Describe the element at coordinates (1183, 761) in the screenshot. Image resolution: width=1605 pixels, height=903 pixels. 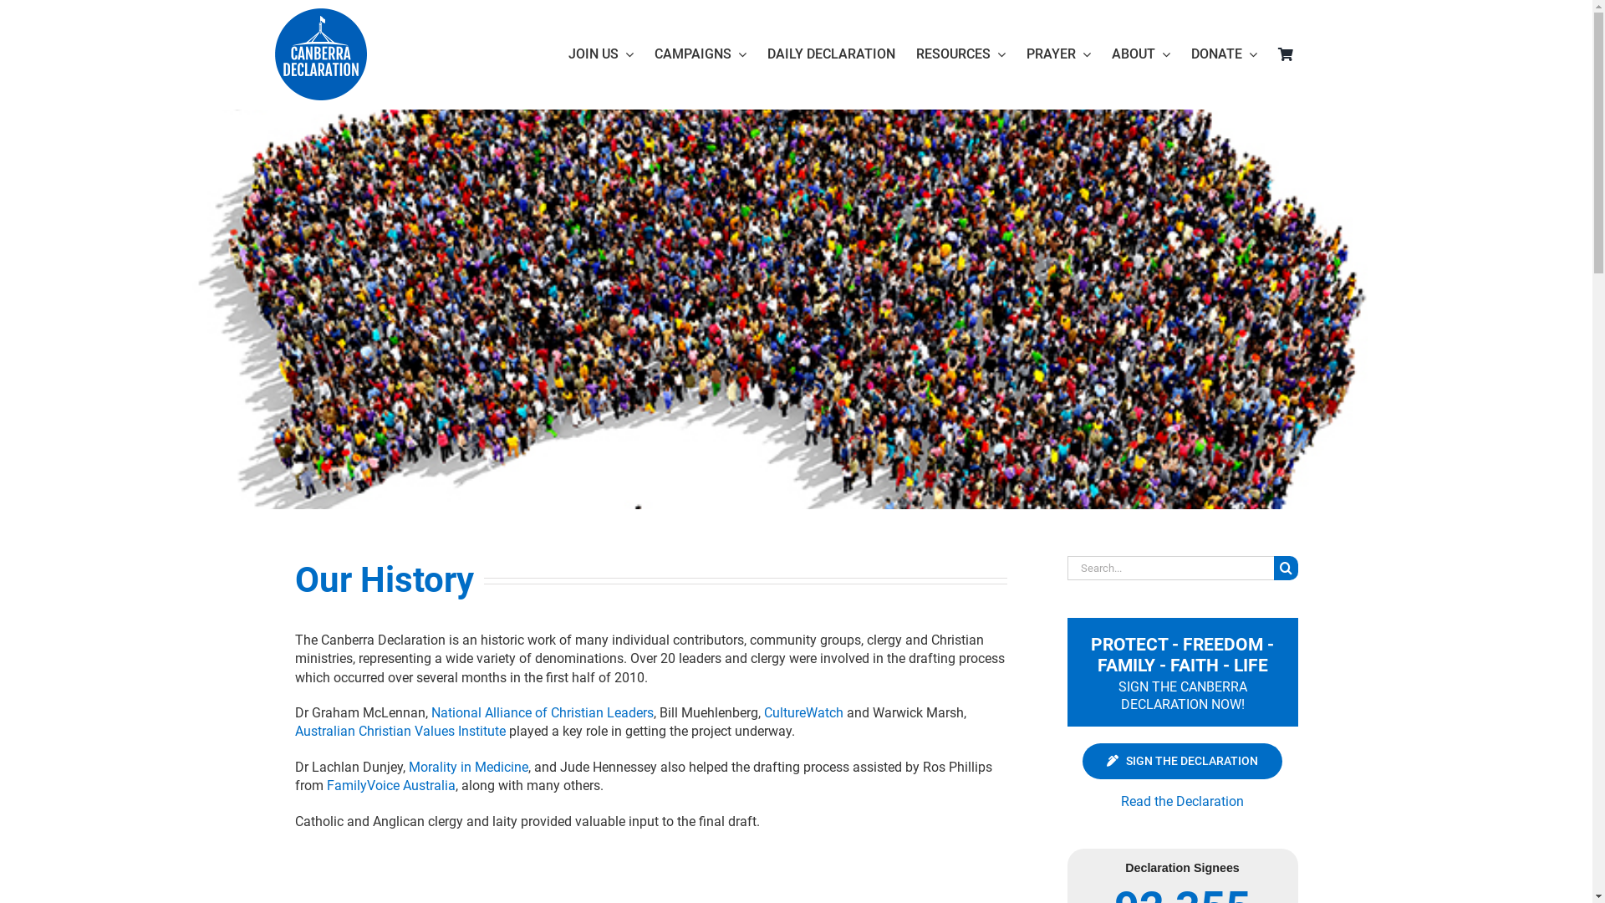
I see `SIGN THE DECLARATION` at that location.